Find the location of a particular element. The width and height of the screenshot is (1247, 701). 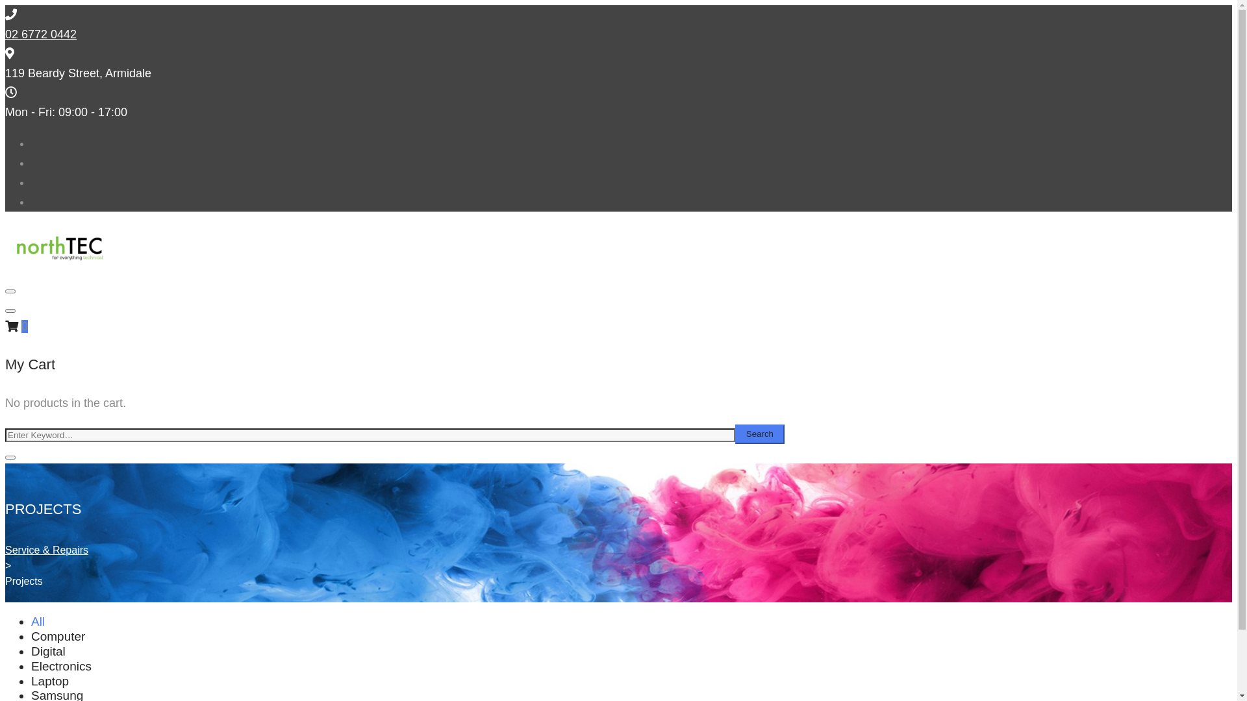

Search is located at coordinates (760, 434).